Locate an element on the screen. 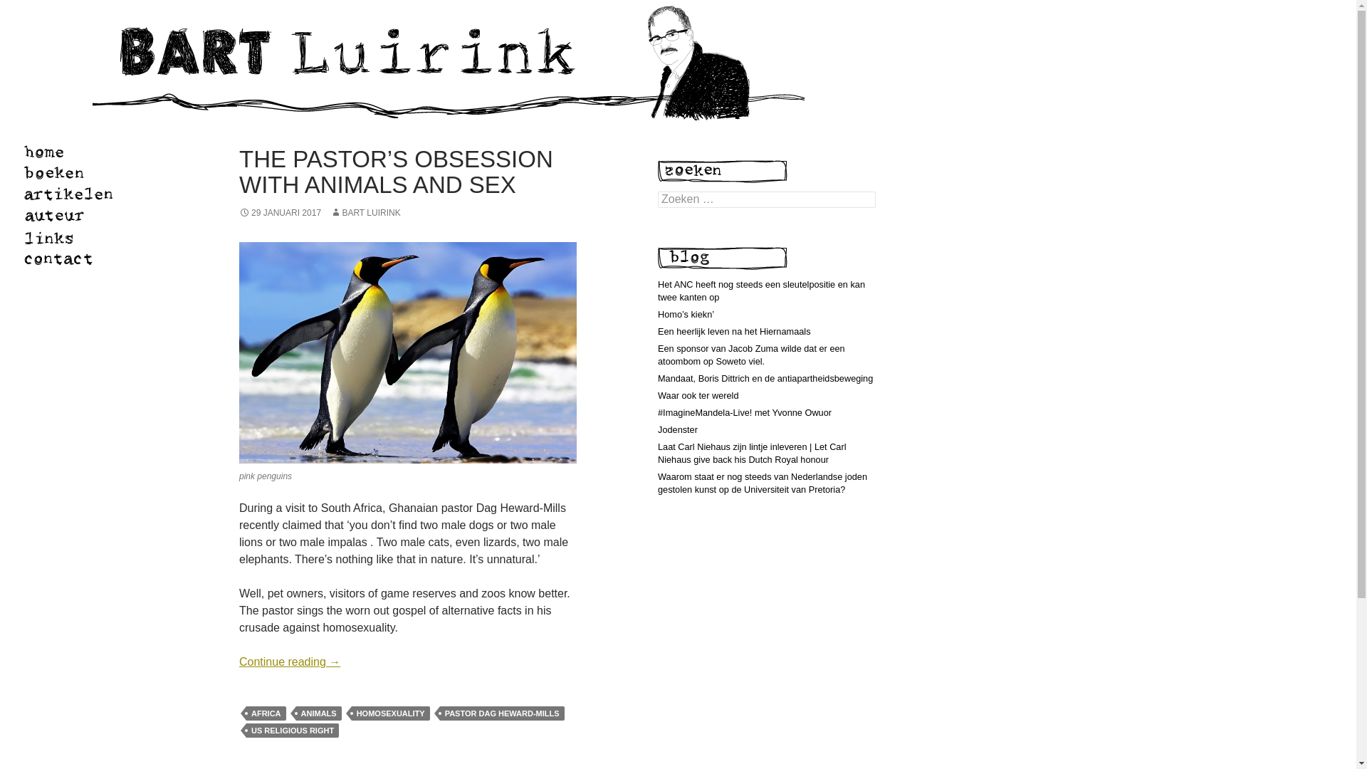  HOMOSEXUALITY is located at coordinates (390, 713).